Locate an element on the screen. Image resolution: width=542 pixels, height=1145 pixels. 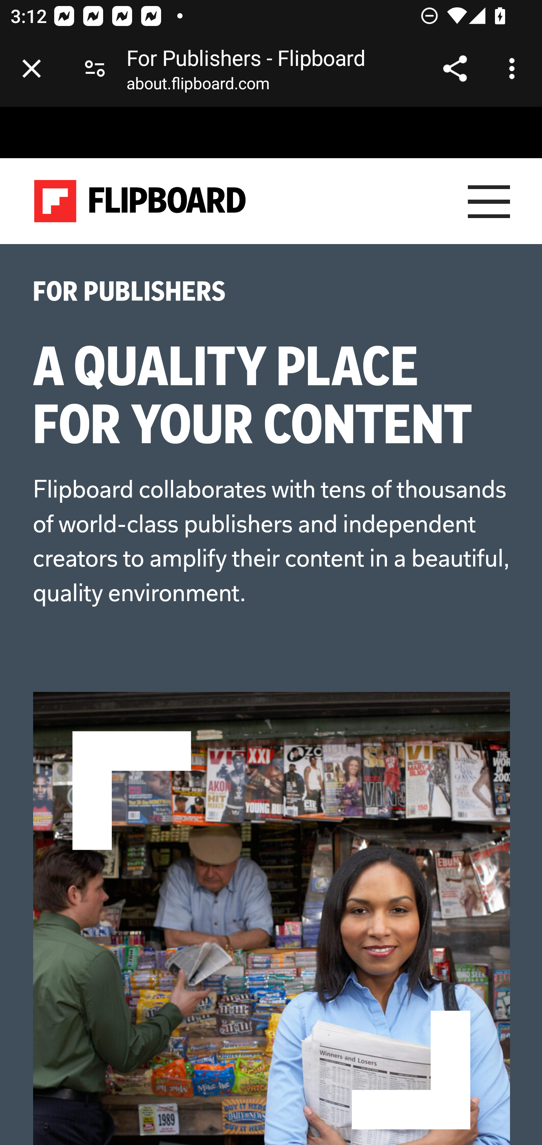
Connection is secure is located at coordinates (95, 69).